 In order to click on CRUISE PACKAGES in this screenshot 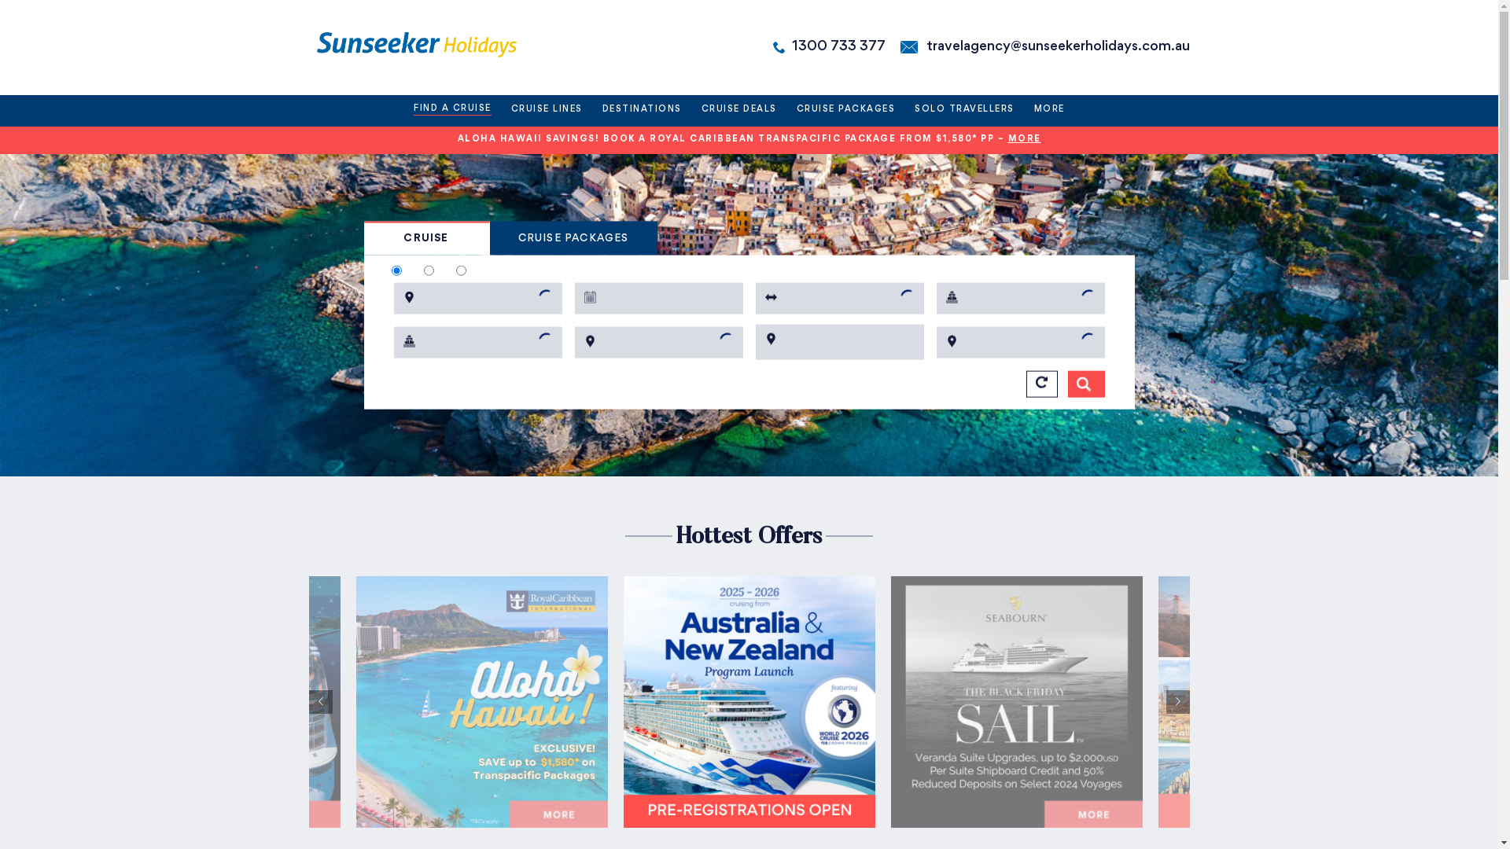, I will do `click(573, 239)`.